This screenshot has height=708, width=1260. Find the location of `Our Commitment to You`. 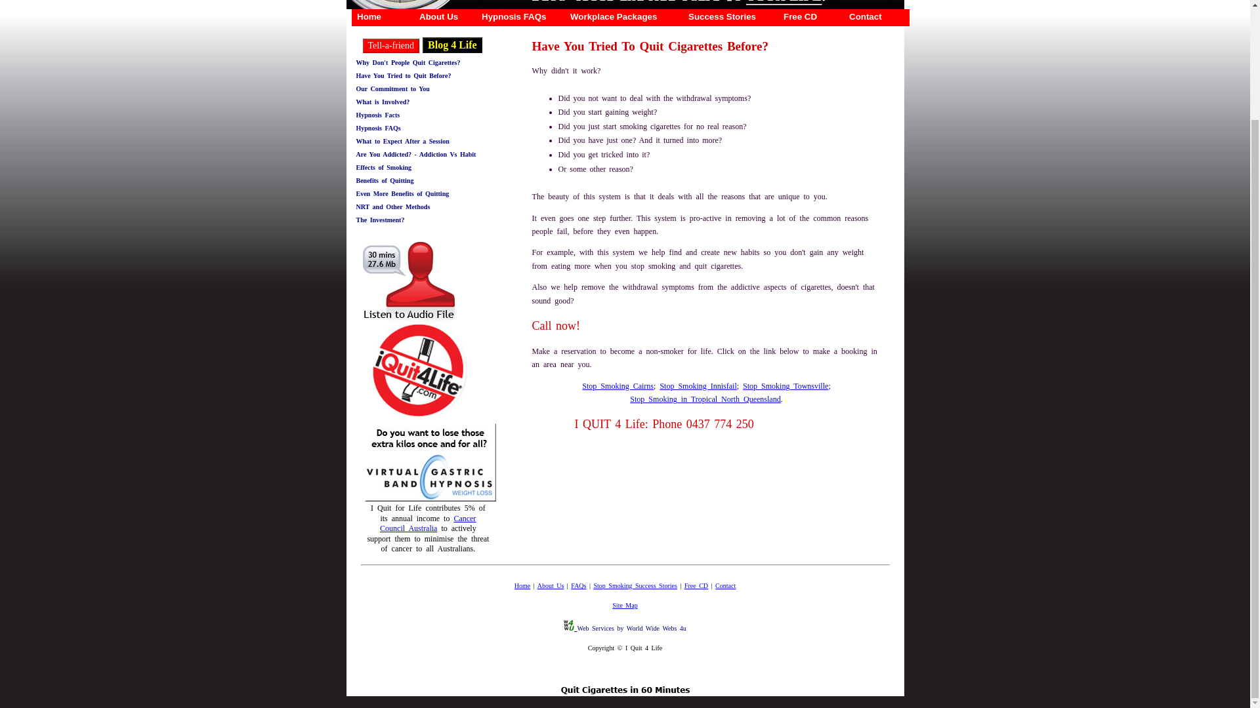

Our Commitment to You is located at coordinates (392, 88).